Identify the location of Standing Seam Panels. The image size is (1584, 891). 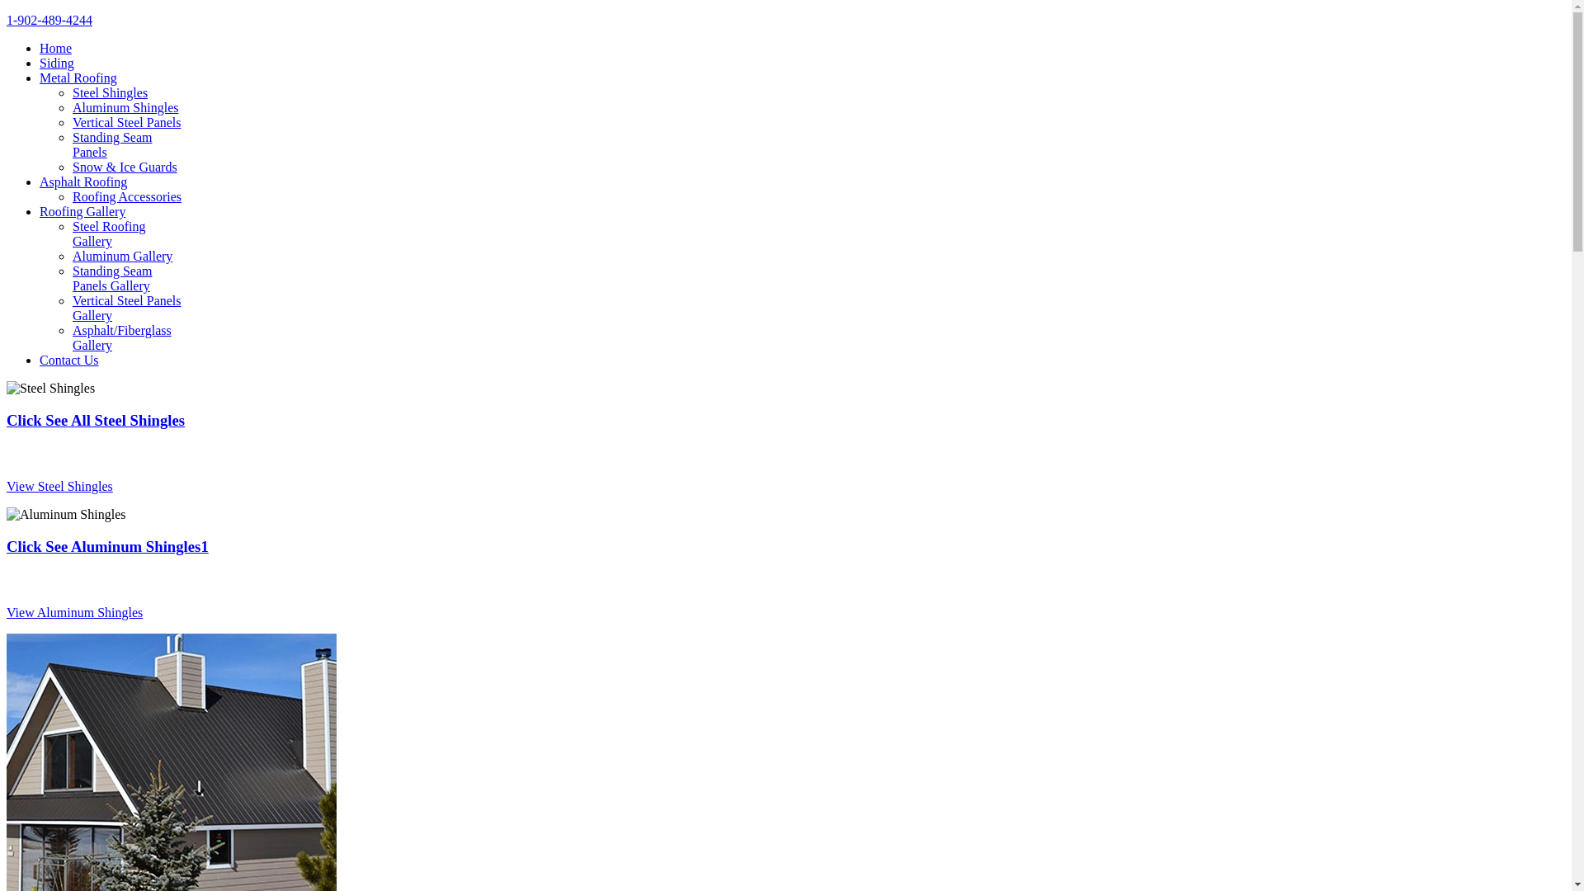
(112, 145).